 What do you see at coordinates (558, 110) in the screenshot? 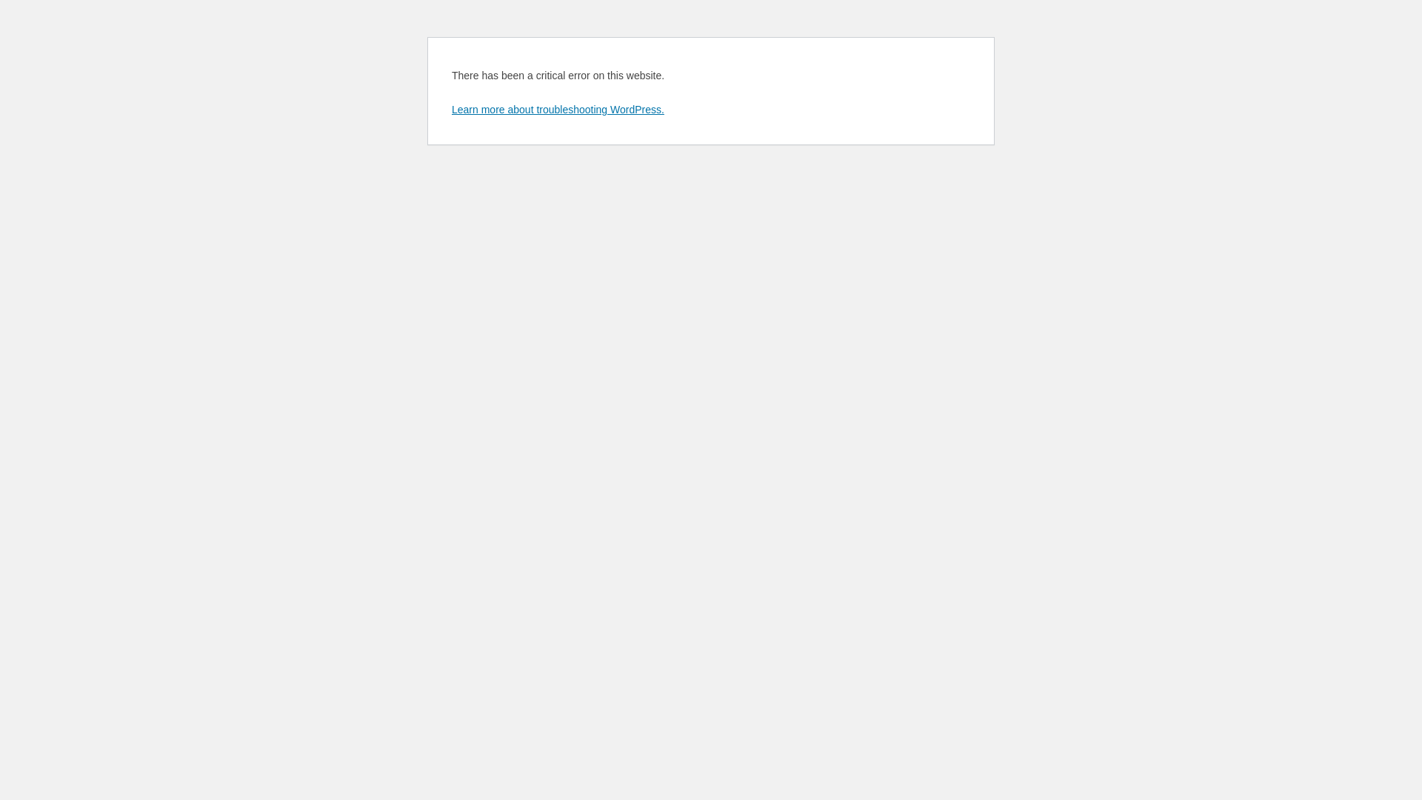
I see `Learn more about troubleshooting WordPress.` at bounding box center [558, 110].